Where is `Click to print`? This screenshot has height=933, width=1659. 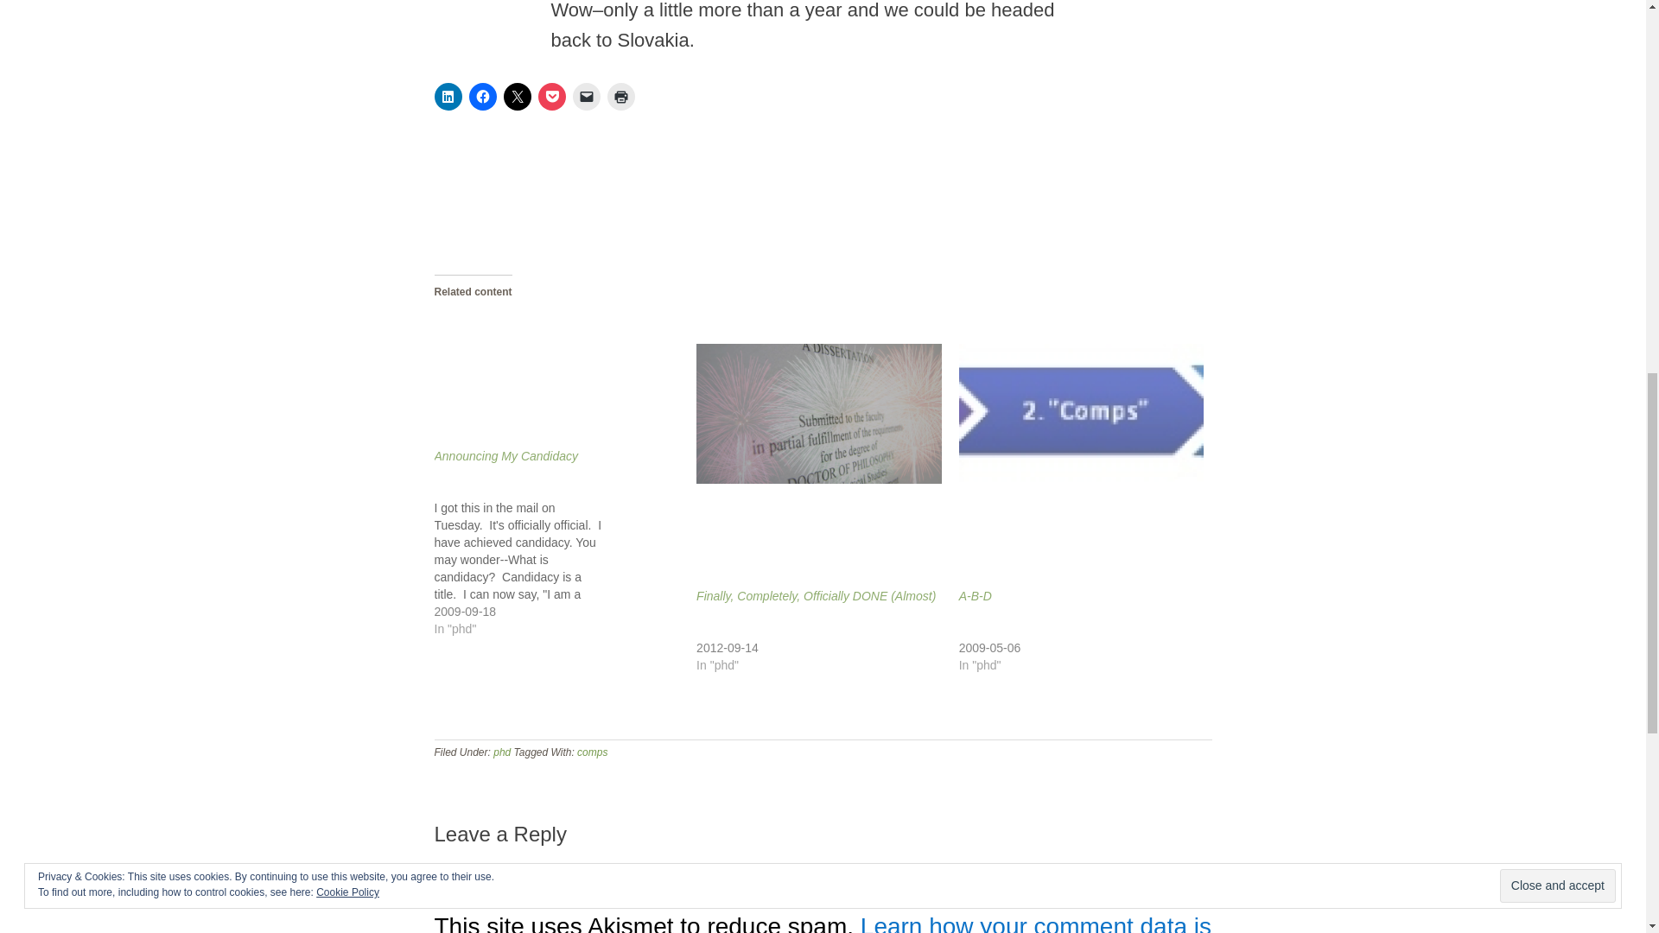 Click to print is located at coordinates (620, 97).